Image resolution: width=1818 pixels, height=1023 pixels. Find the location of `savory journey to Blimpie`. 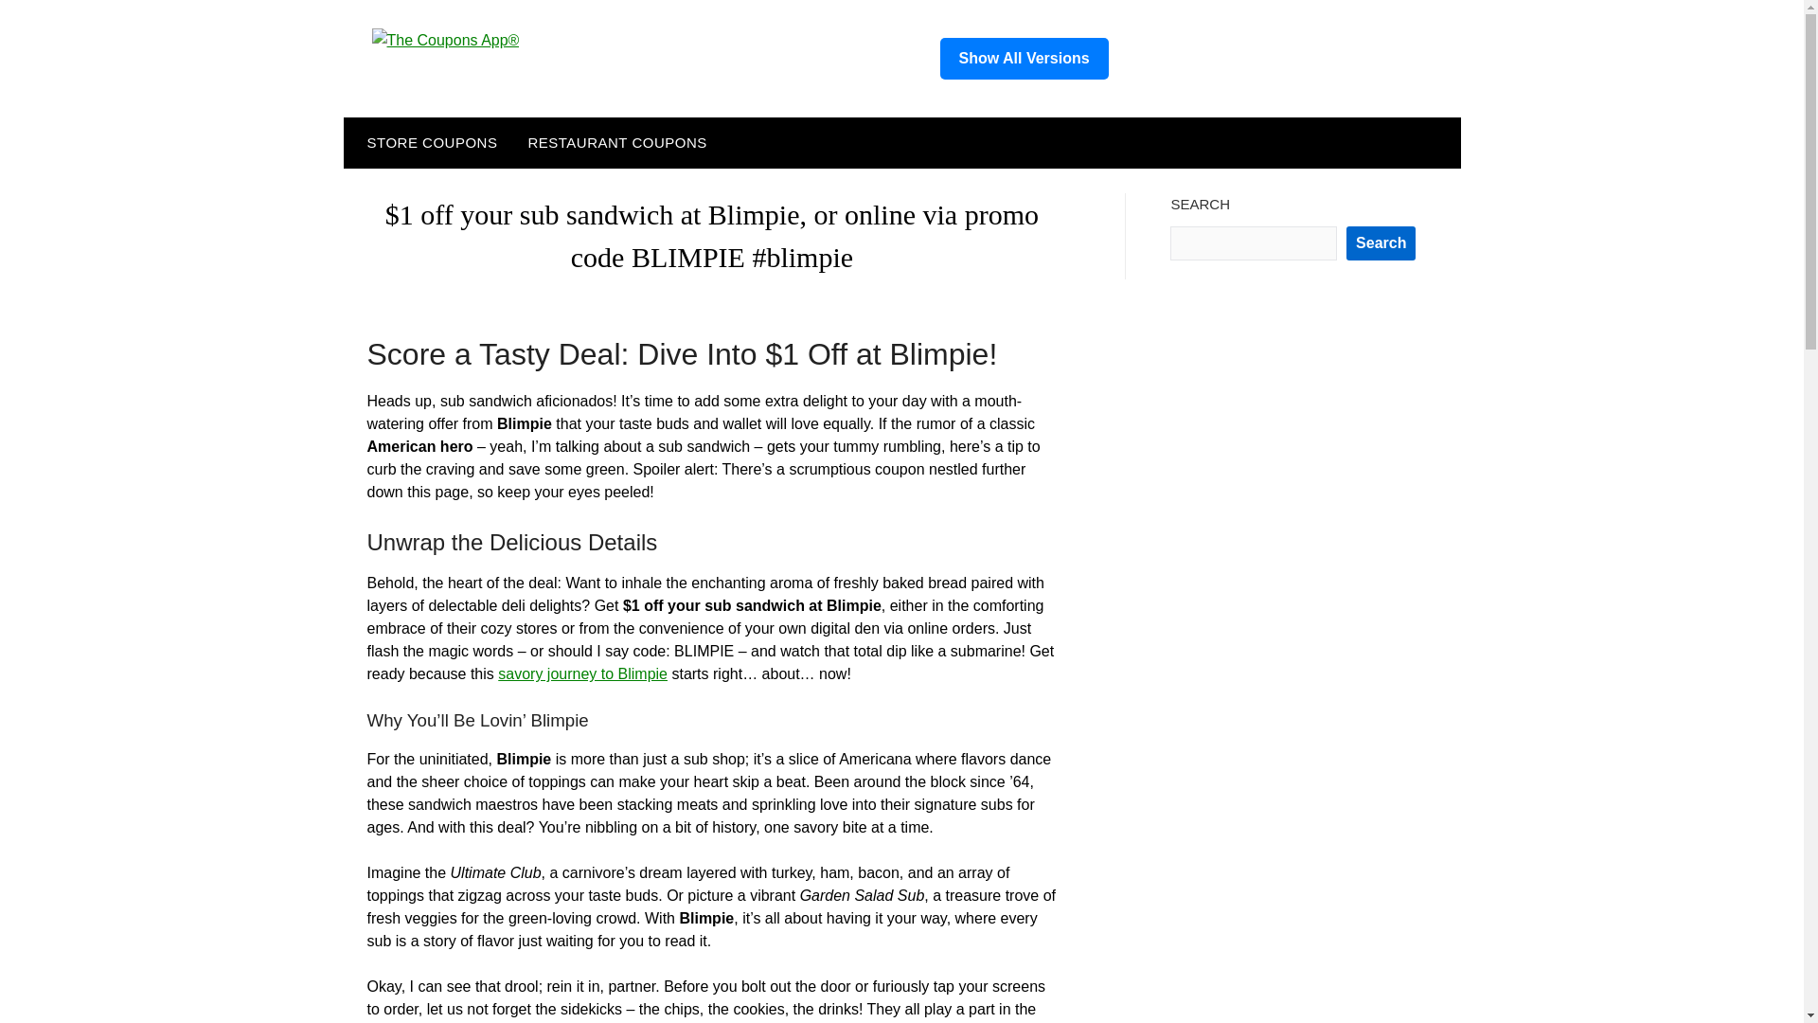

savory journey to Blimpie is located at coordinates (582, 674).